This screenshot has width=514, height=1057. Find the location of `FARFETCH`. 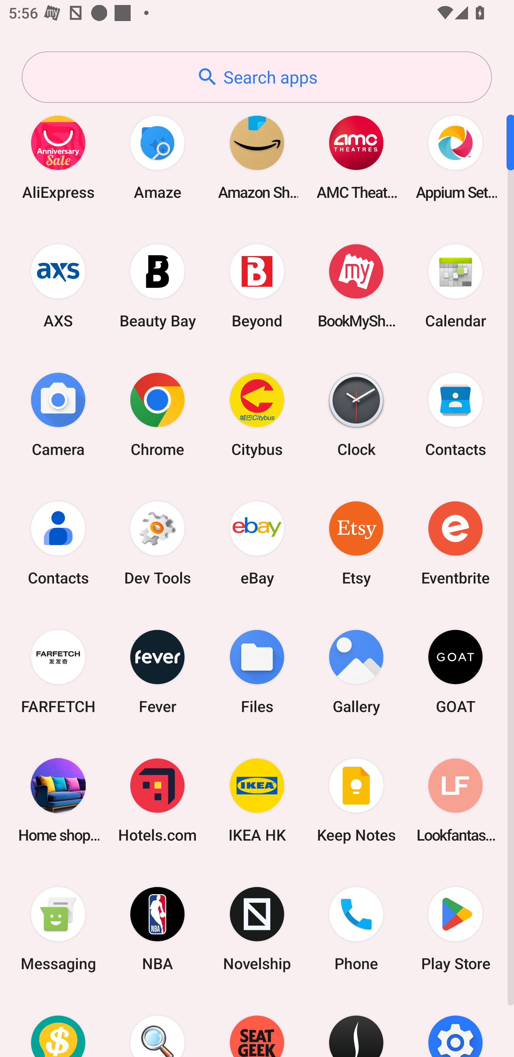

FARFETCH is located at coordinates (58, 671).